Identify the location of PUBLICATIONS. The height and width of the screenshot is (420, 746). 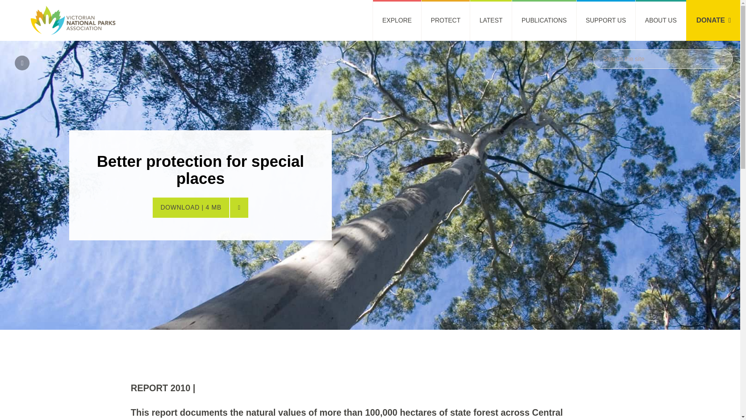
(544, 20).